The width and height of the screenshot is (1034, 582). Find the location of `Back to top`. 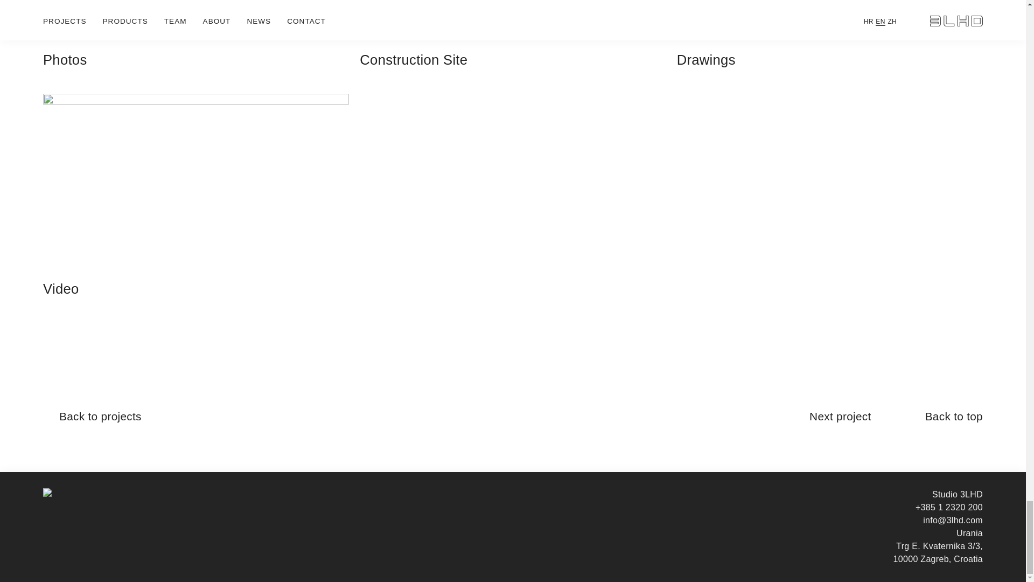

Back to top is located at coordinates (954, 417).